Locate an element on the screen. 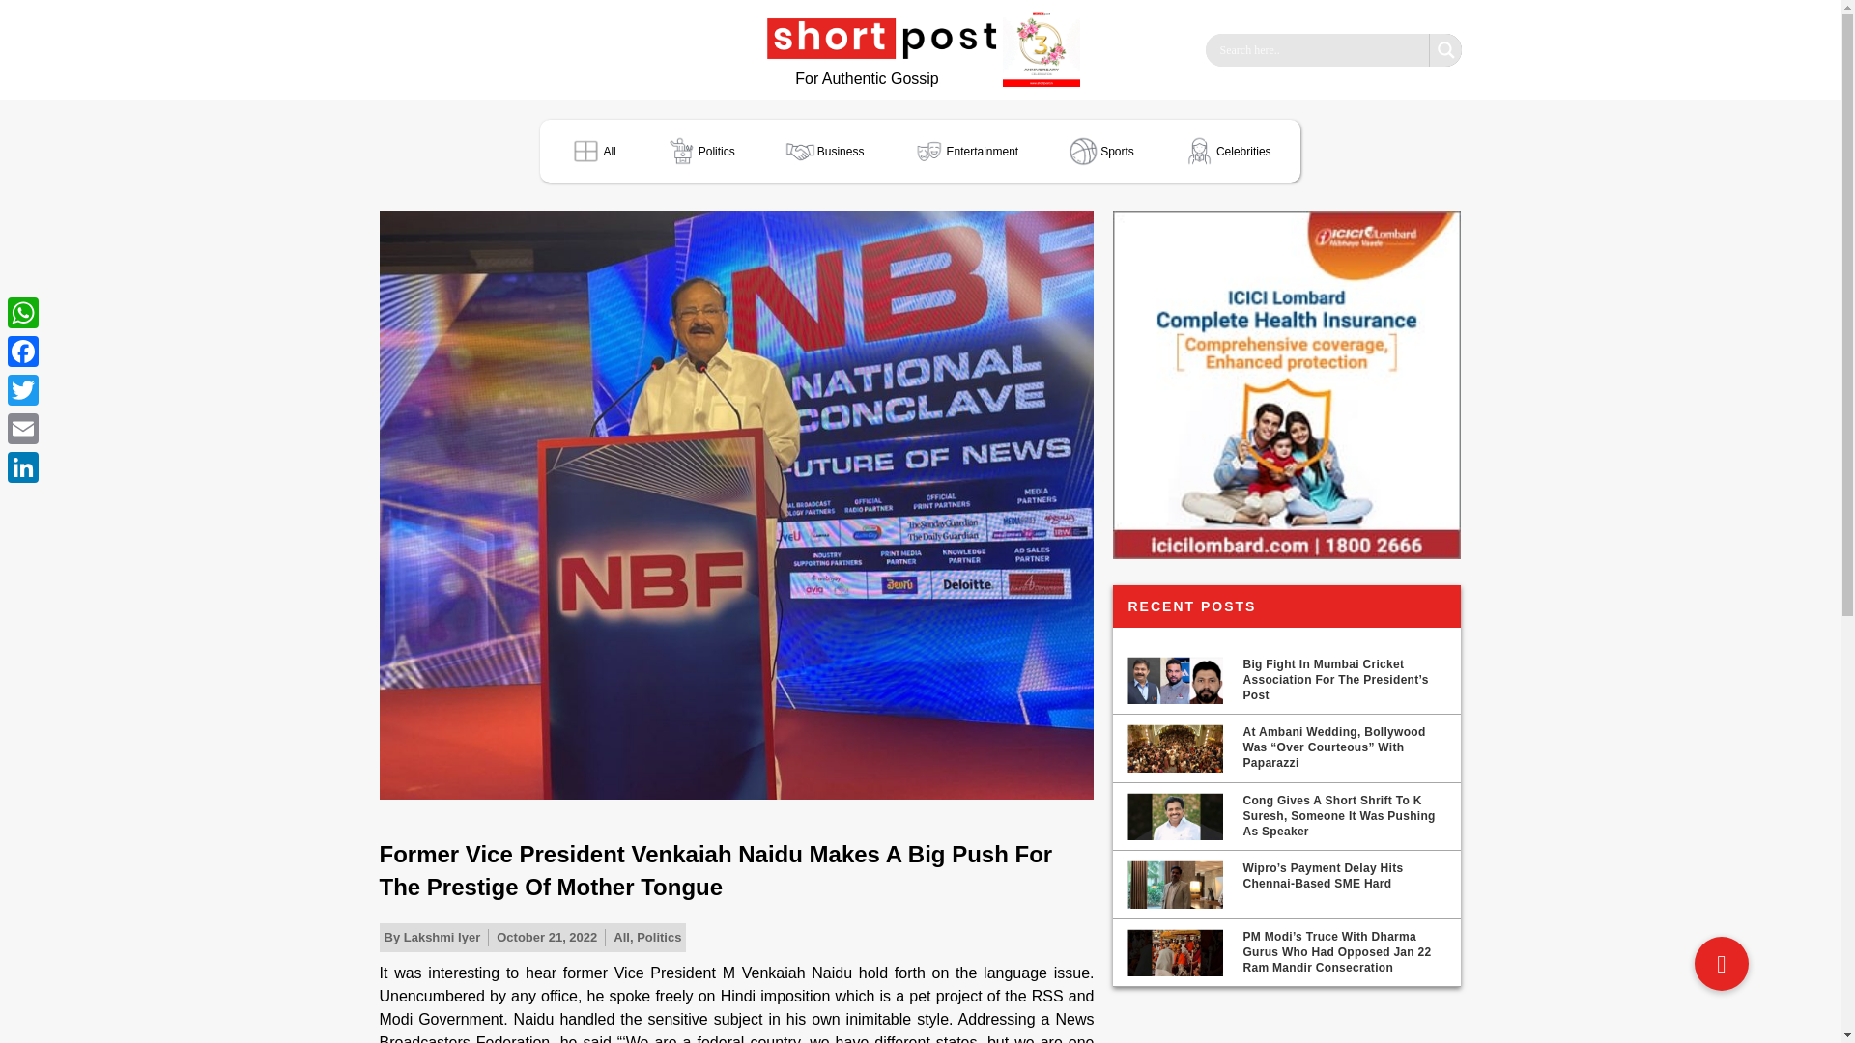  Entertainment is located at coordinates (964, 151).